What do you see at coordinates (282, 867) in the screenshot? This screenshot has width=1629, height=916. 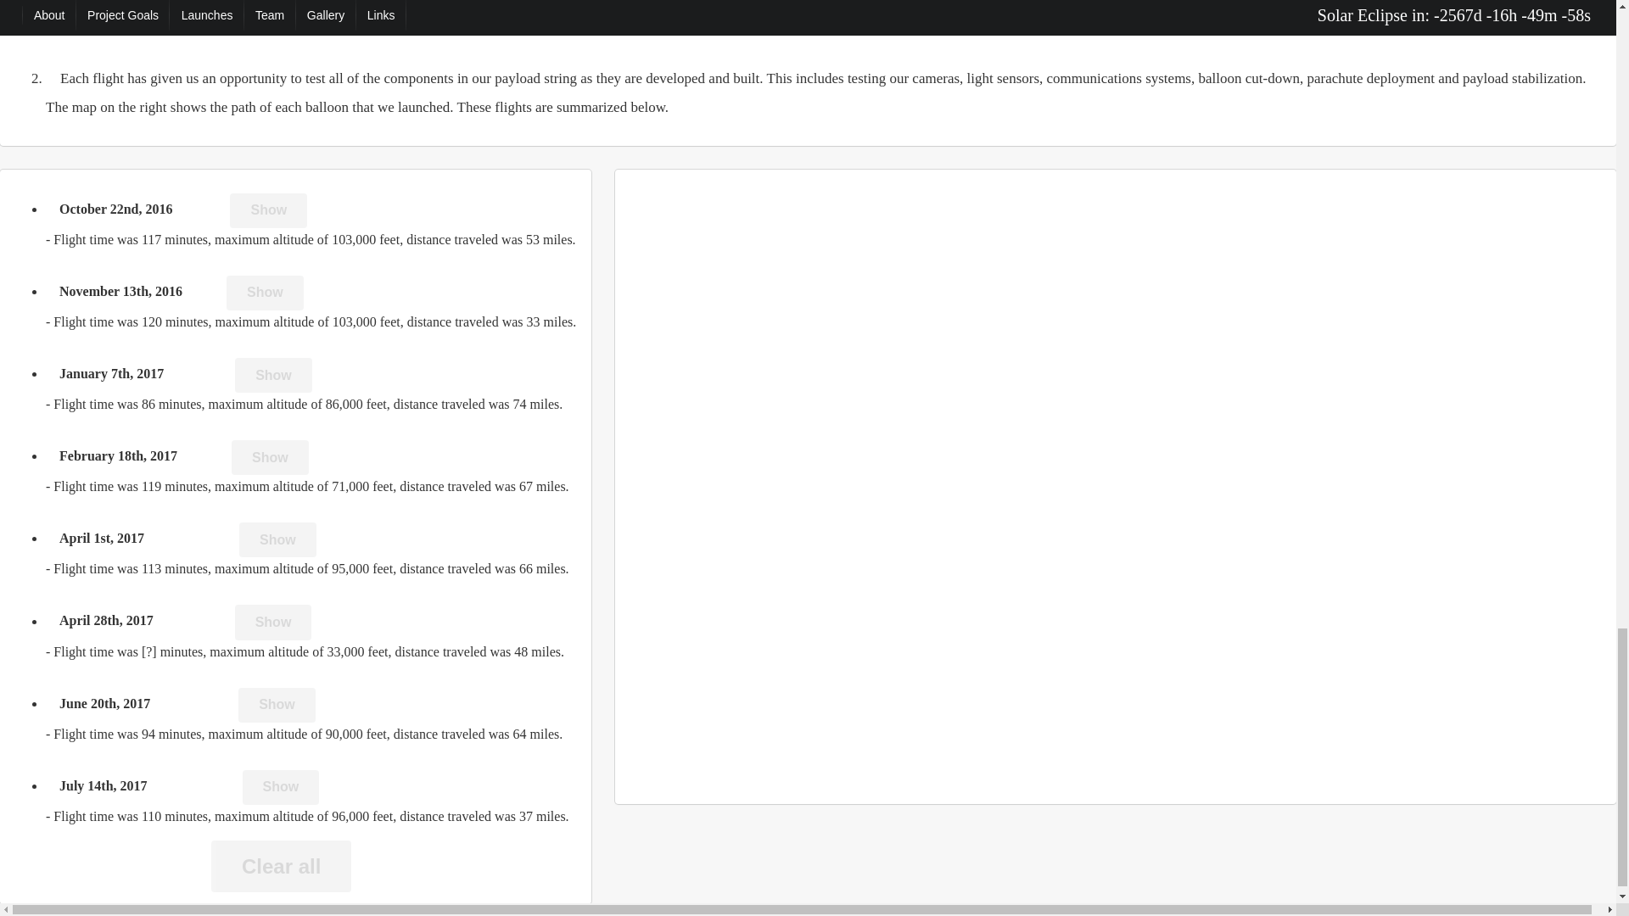 I see `Clear all` at bounding box center [282, 867].